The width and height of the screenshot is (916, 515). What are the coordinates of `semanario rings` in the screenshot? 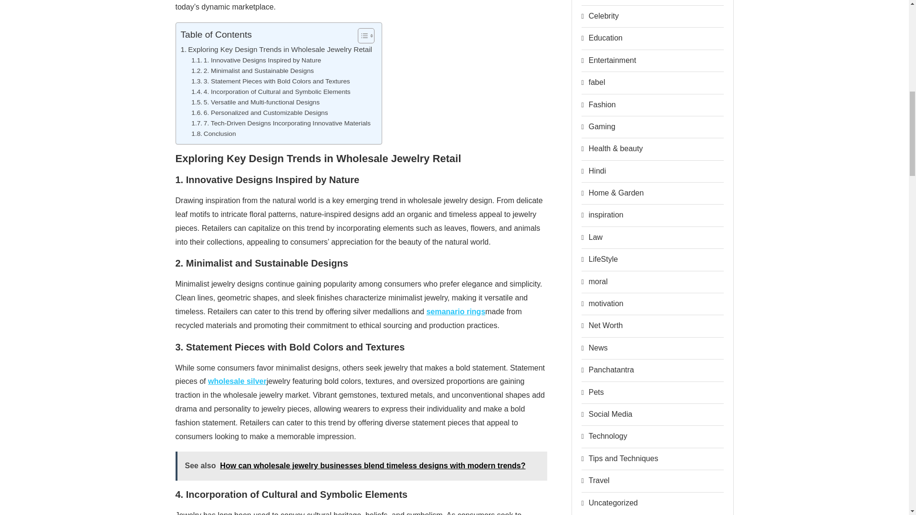 It's located at (456, 311).